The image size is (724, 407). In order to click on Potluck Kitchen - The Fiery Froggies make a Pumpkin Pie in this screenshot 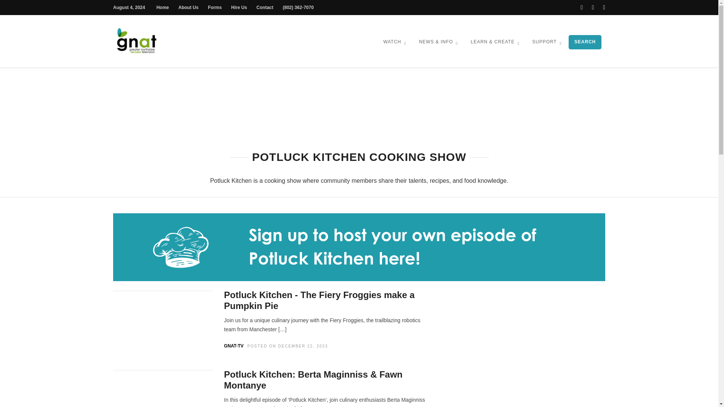, I will do `click(319, 300)`.